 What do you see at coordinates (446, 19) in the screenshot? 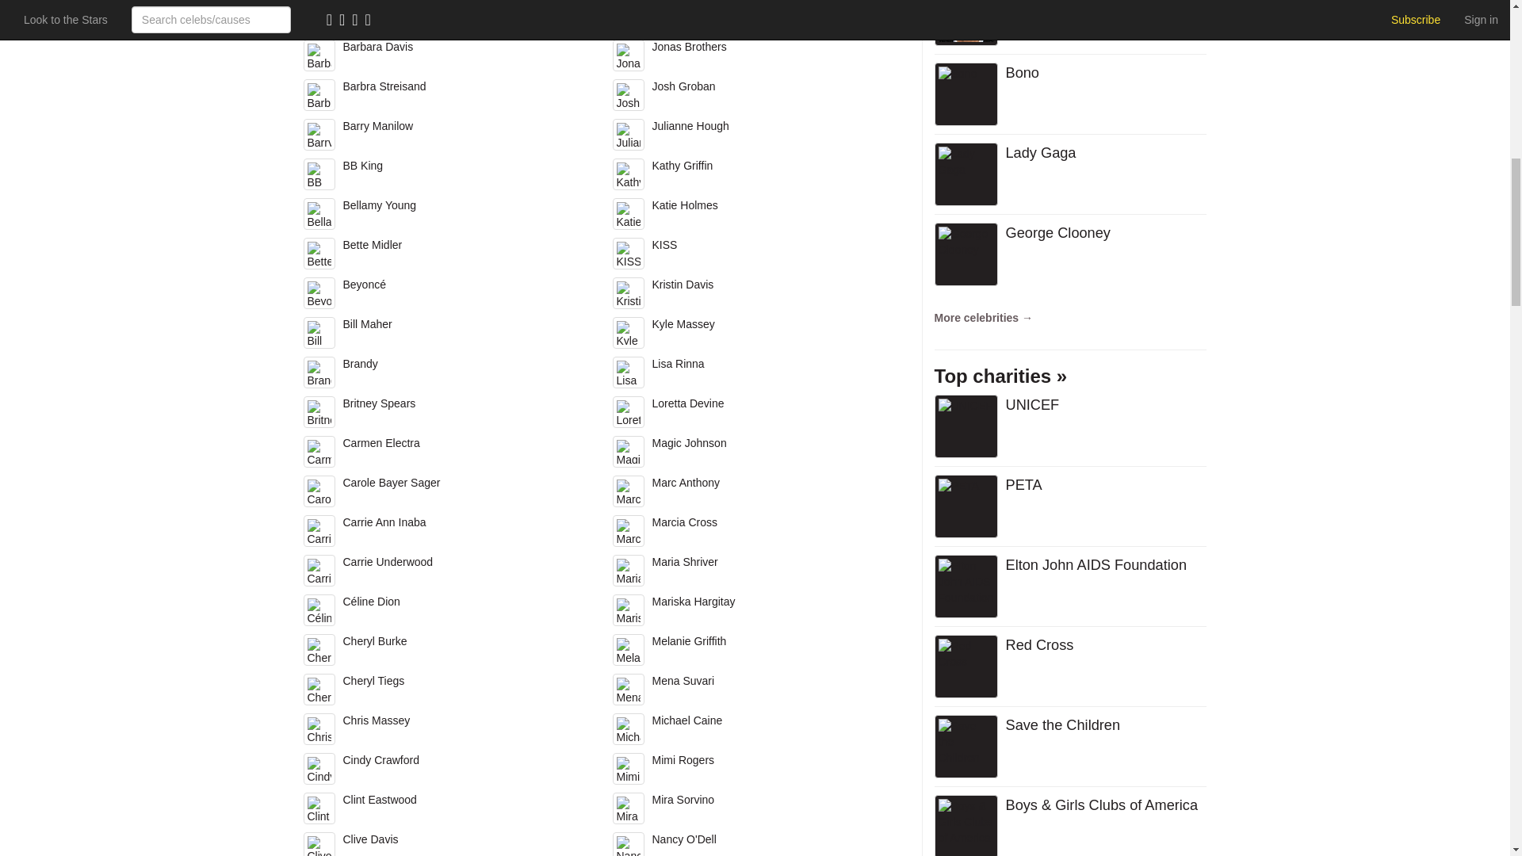
I see `Arnold Schwarzenegger` at bounding box center [446, 19].